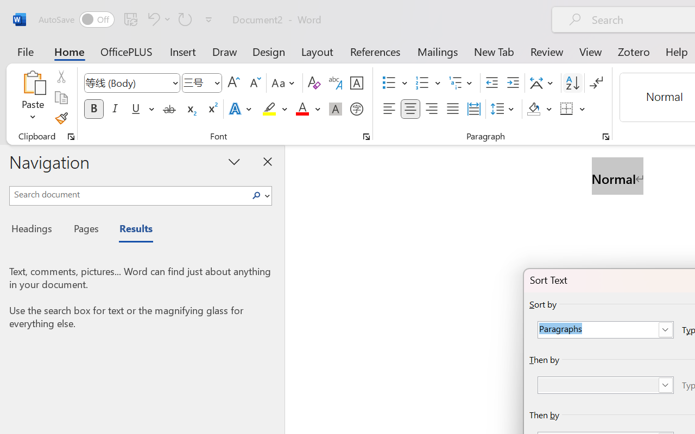 The height and width of the screenshot is (434, 695). What do you see at coordinates (269, 51) in the screenshot?
I see `Design` at bounding box center [269, 51].